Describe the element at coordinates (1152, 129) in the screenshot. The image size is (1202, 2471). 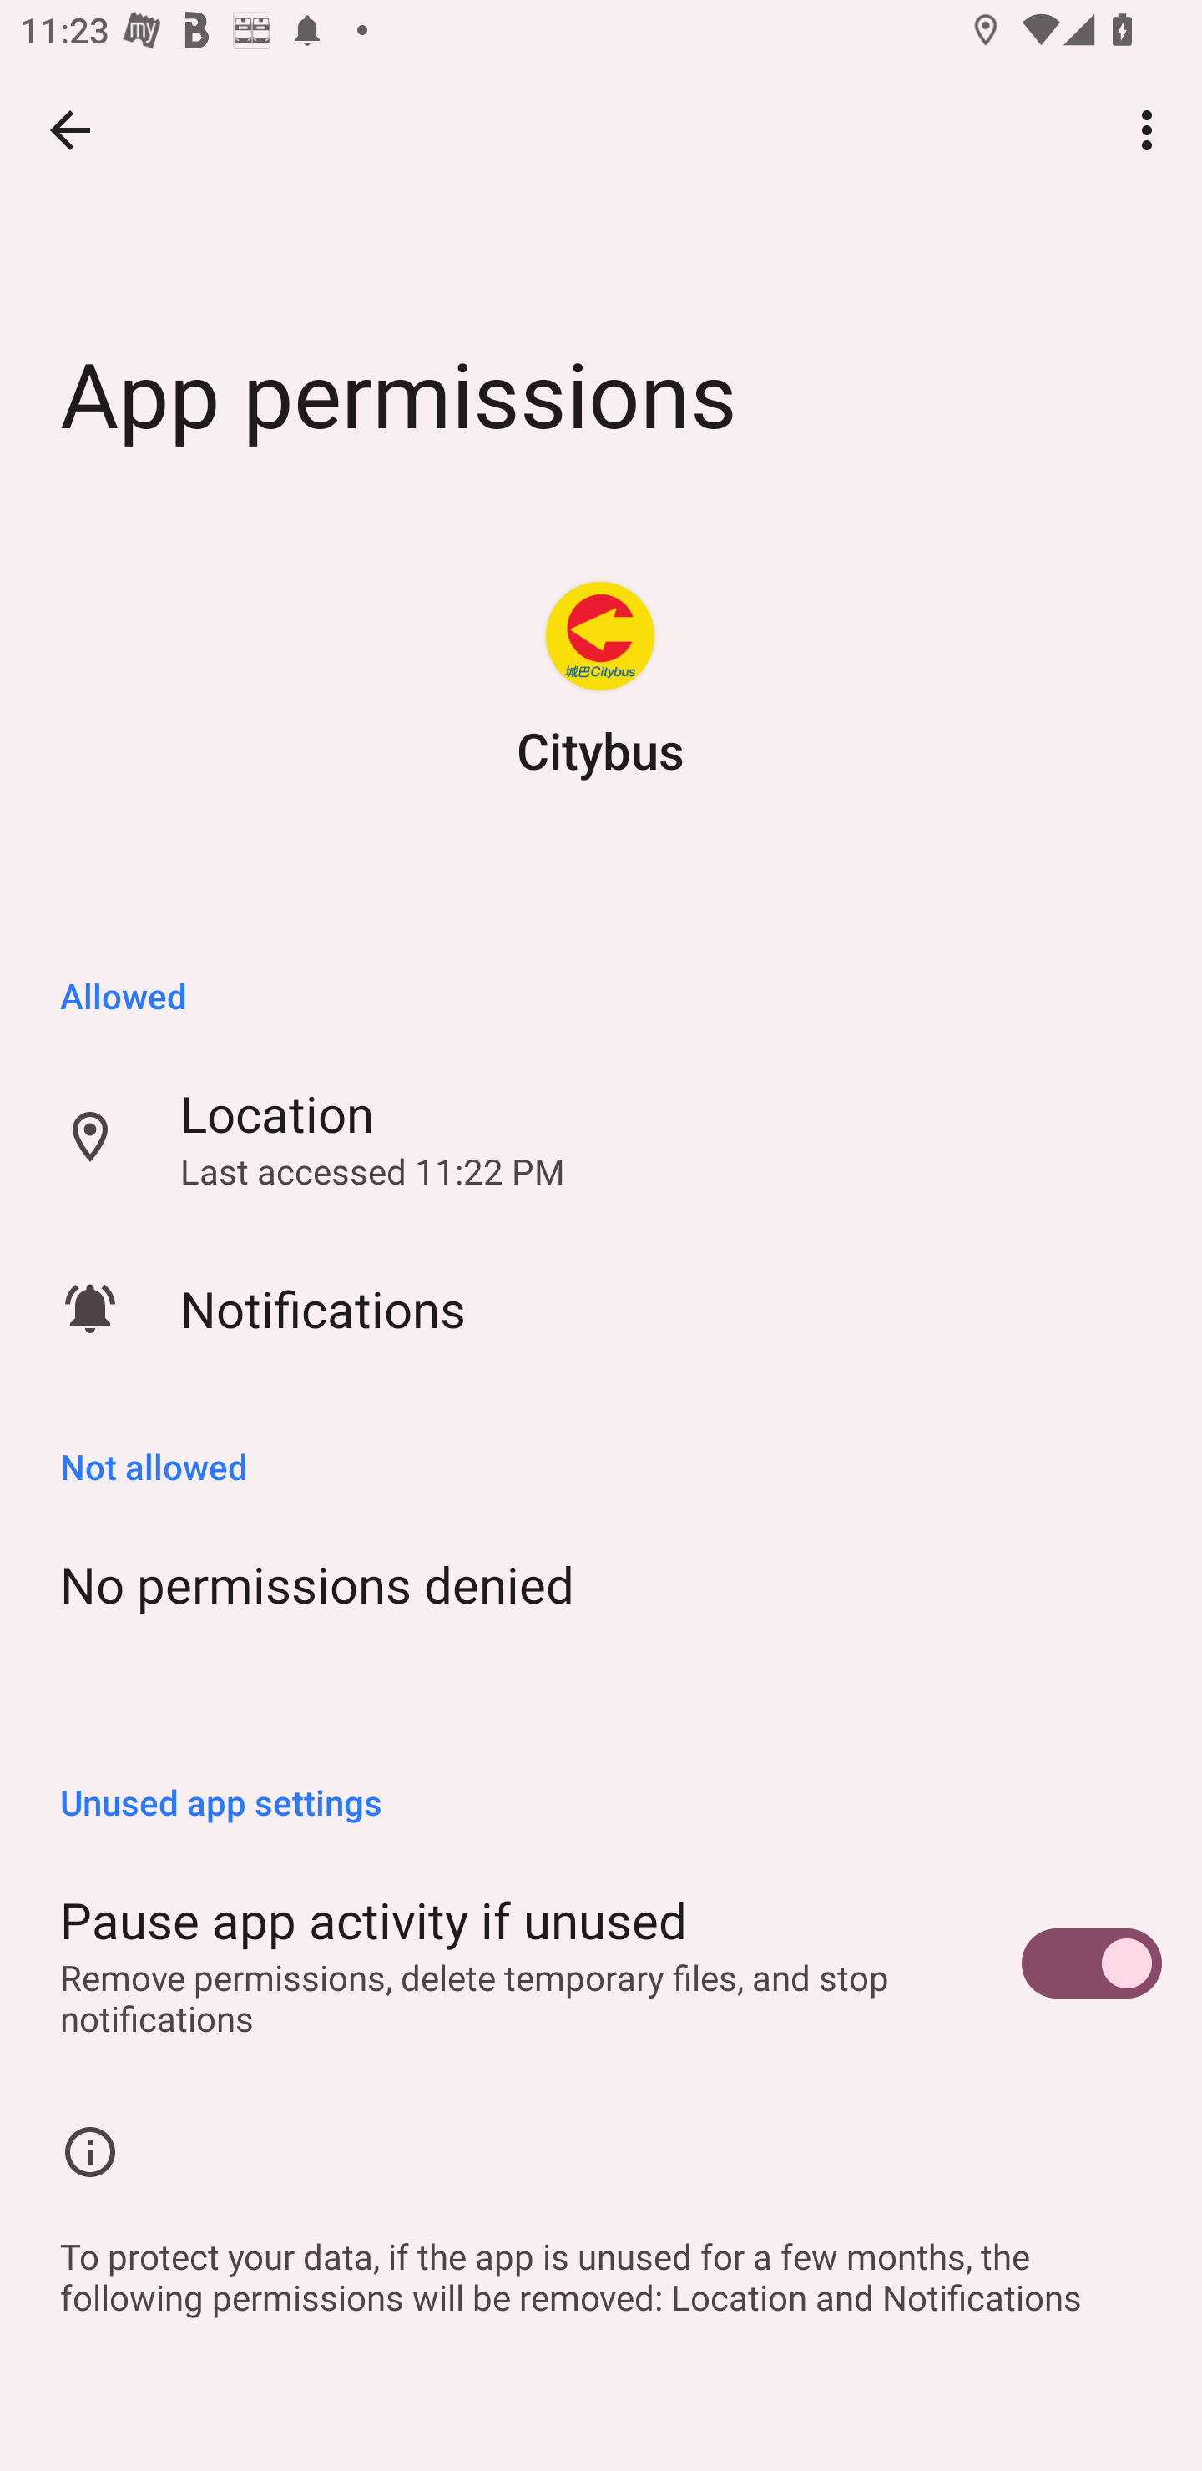
I see `More options` at that location.